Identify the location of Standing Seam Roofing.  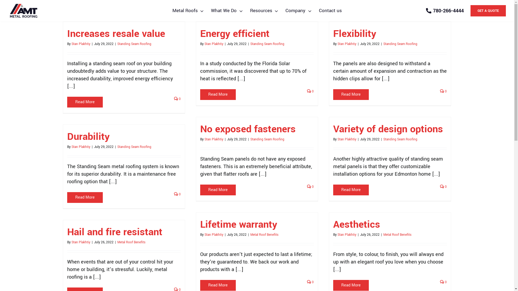
(267, 44).